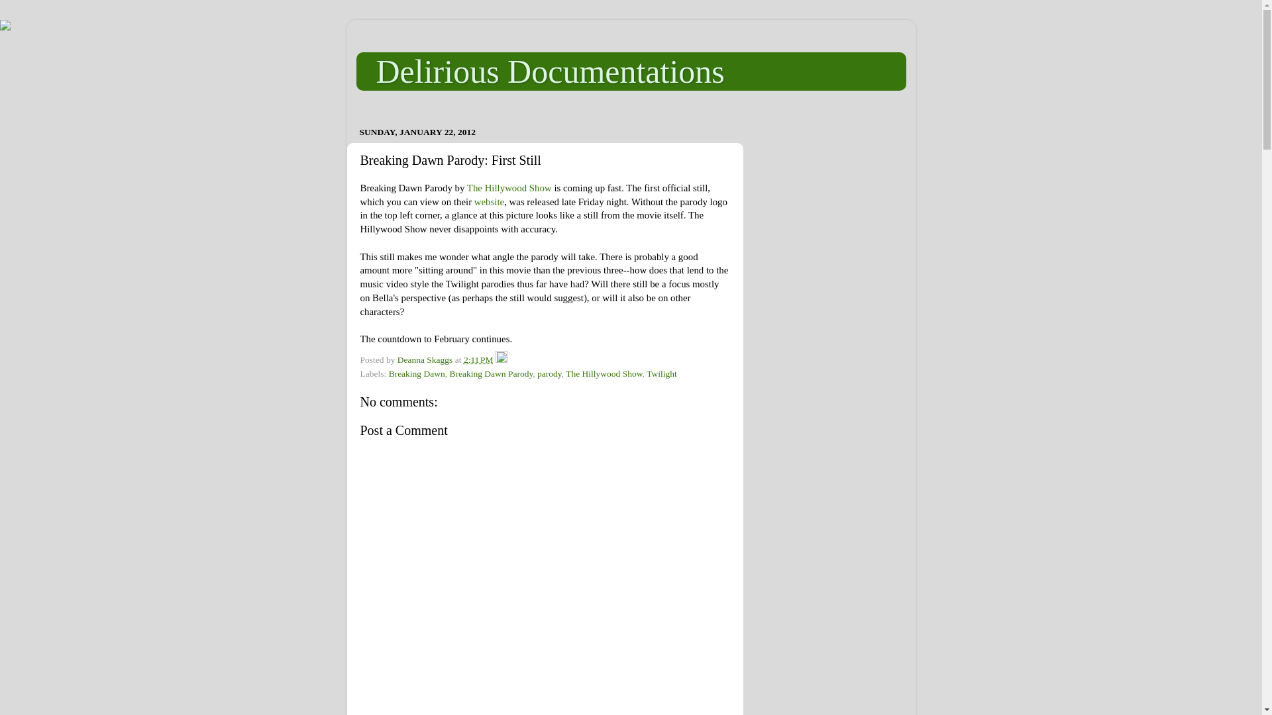  Describe the element at coordinates (661, 373) in the screenshot. I see `Twilight` at that location.